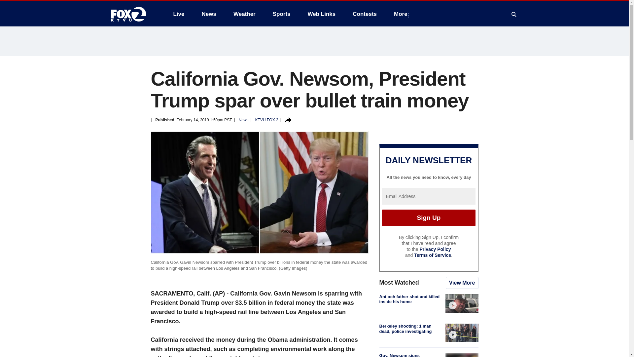 The image size is (634, 357). Describe the element at coordinates (244, 14) in the screenshot. I see `Weather` at that location.